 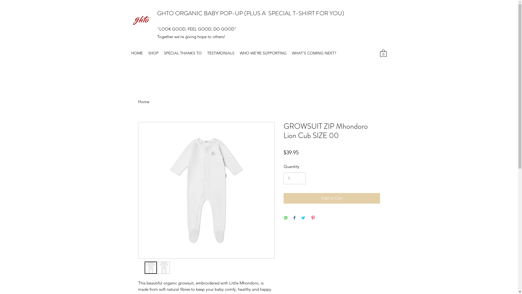 What do you see at coordinates (144, 102) in the screenshot?
I see `Home` at bounding box center [144, 102].